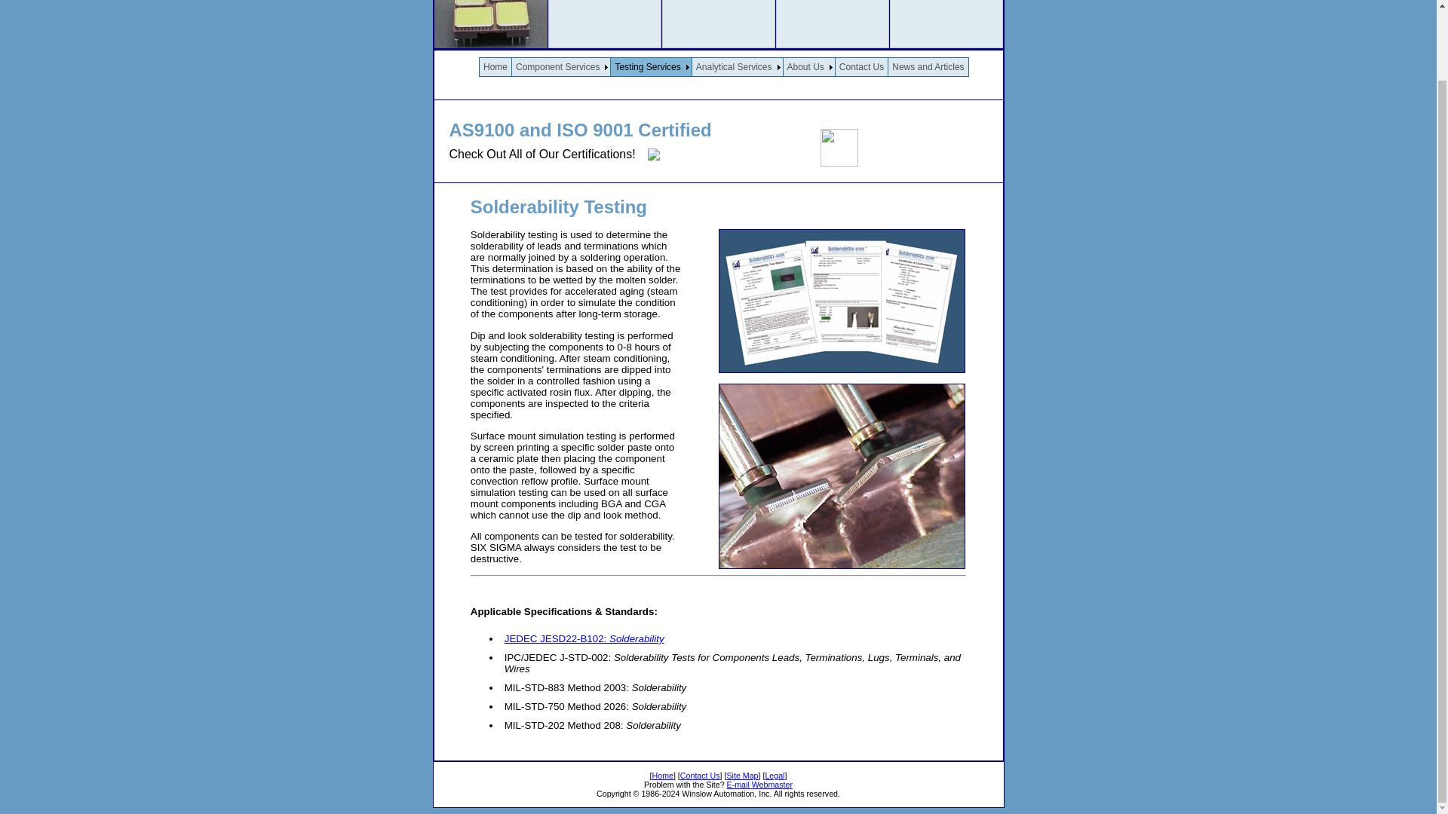 The width and height of the screenshot is (1448, 814). Describe the element at coordinates (700, 775) in the screenshot. I see `Contact Us` at that location.